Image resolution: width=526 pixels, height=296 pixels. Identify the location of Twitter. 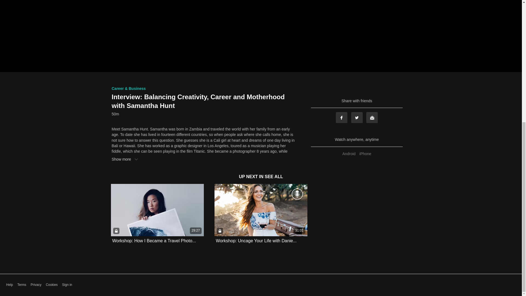
(357, 118).